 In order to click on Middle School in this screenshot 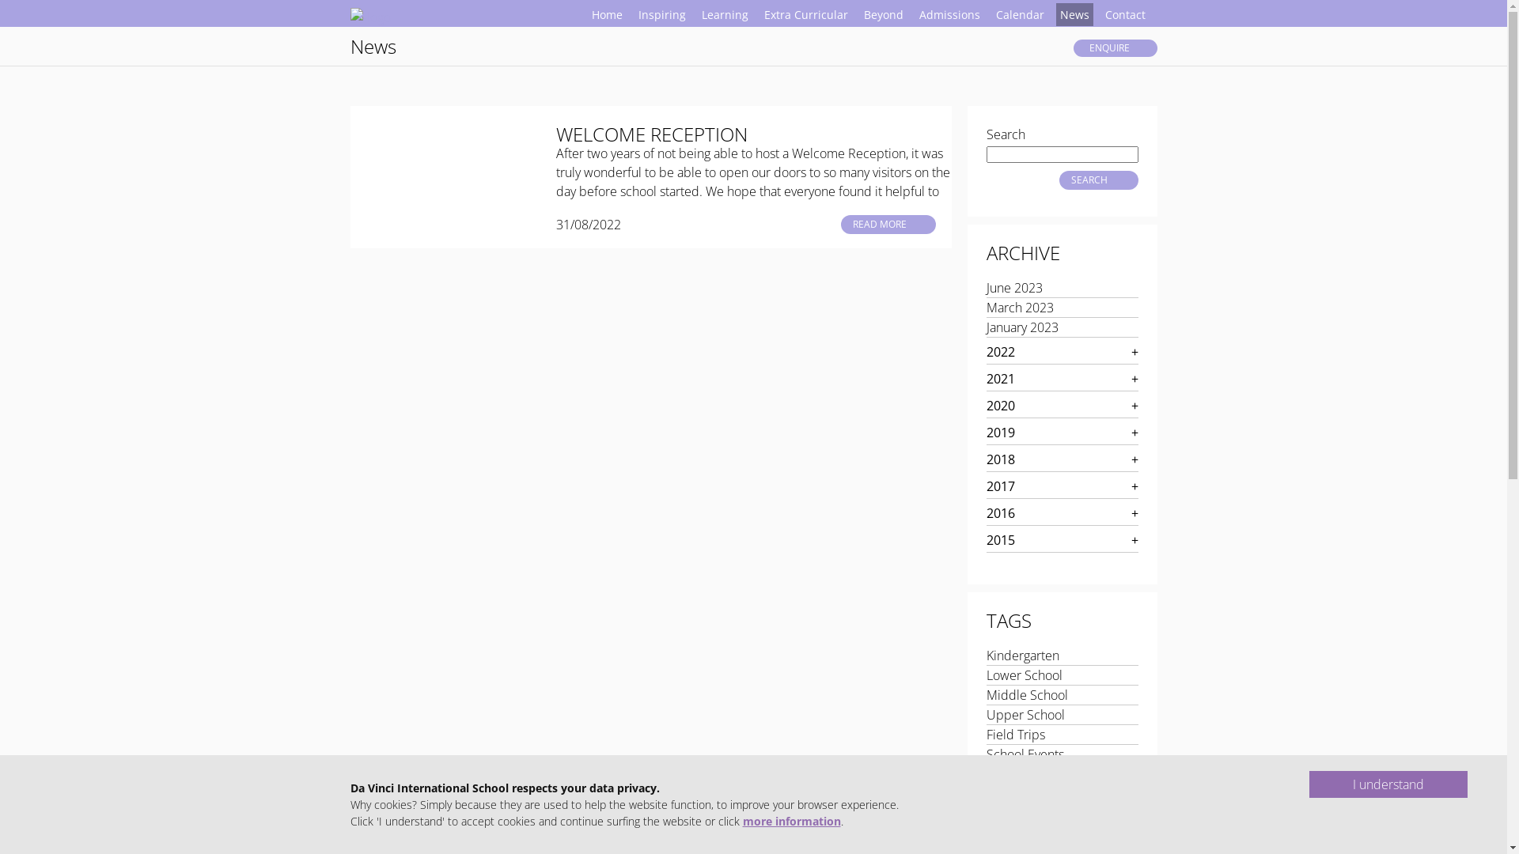, I will do `click(1027, 695)`.